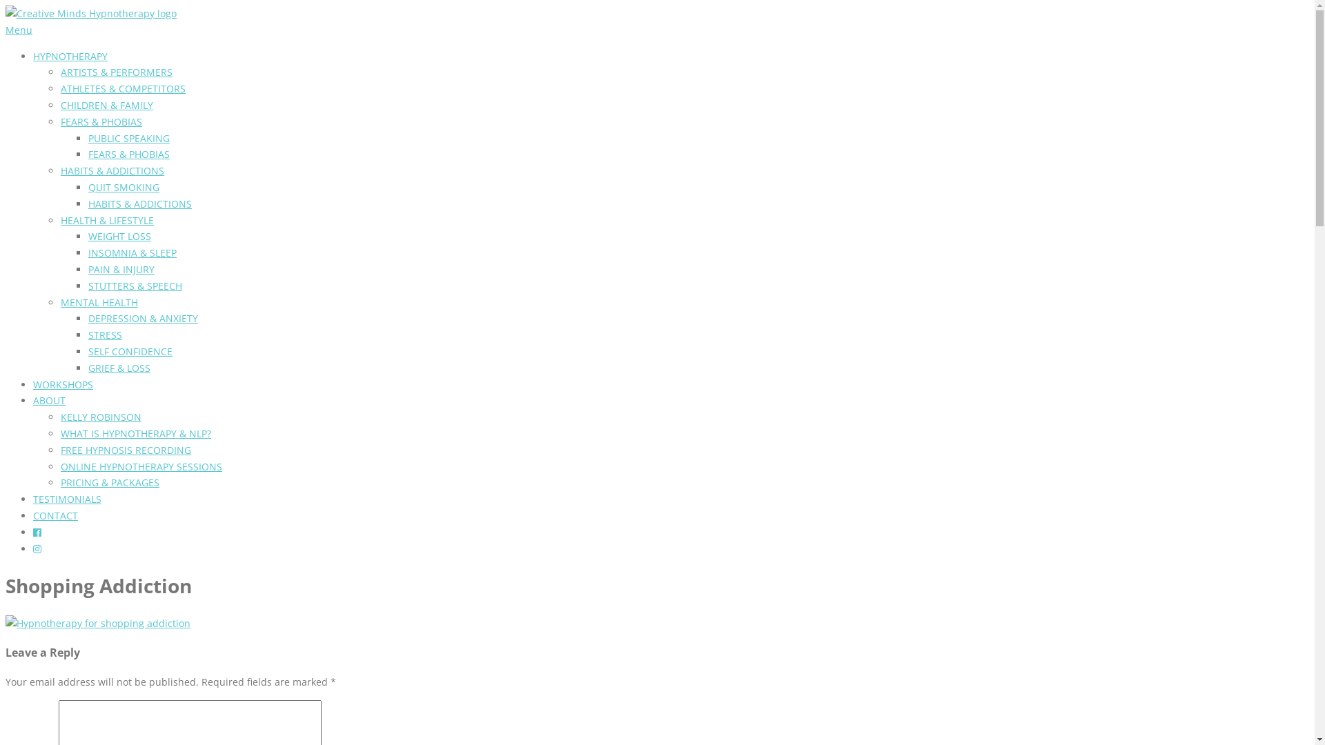  I want to click on HEALTH & LIFESTYLE, so click(108, 221).